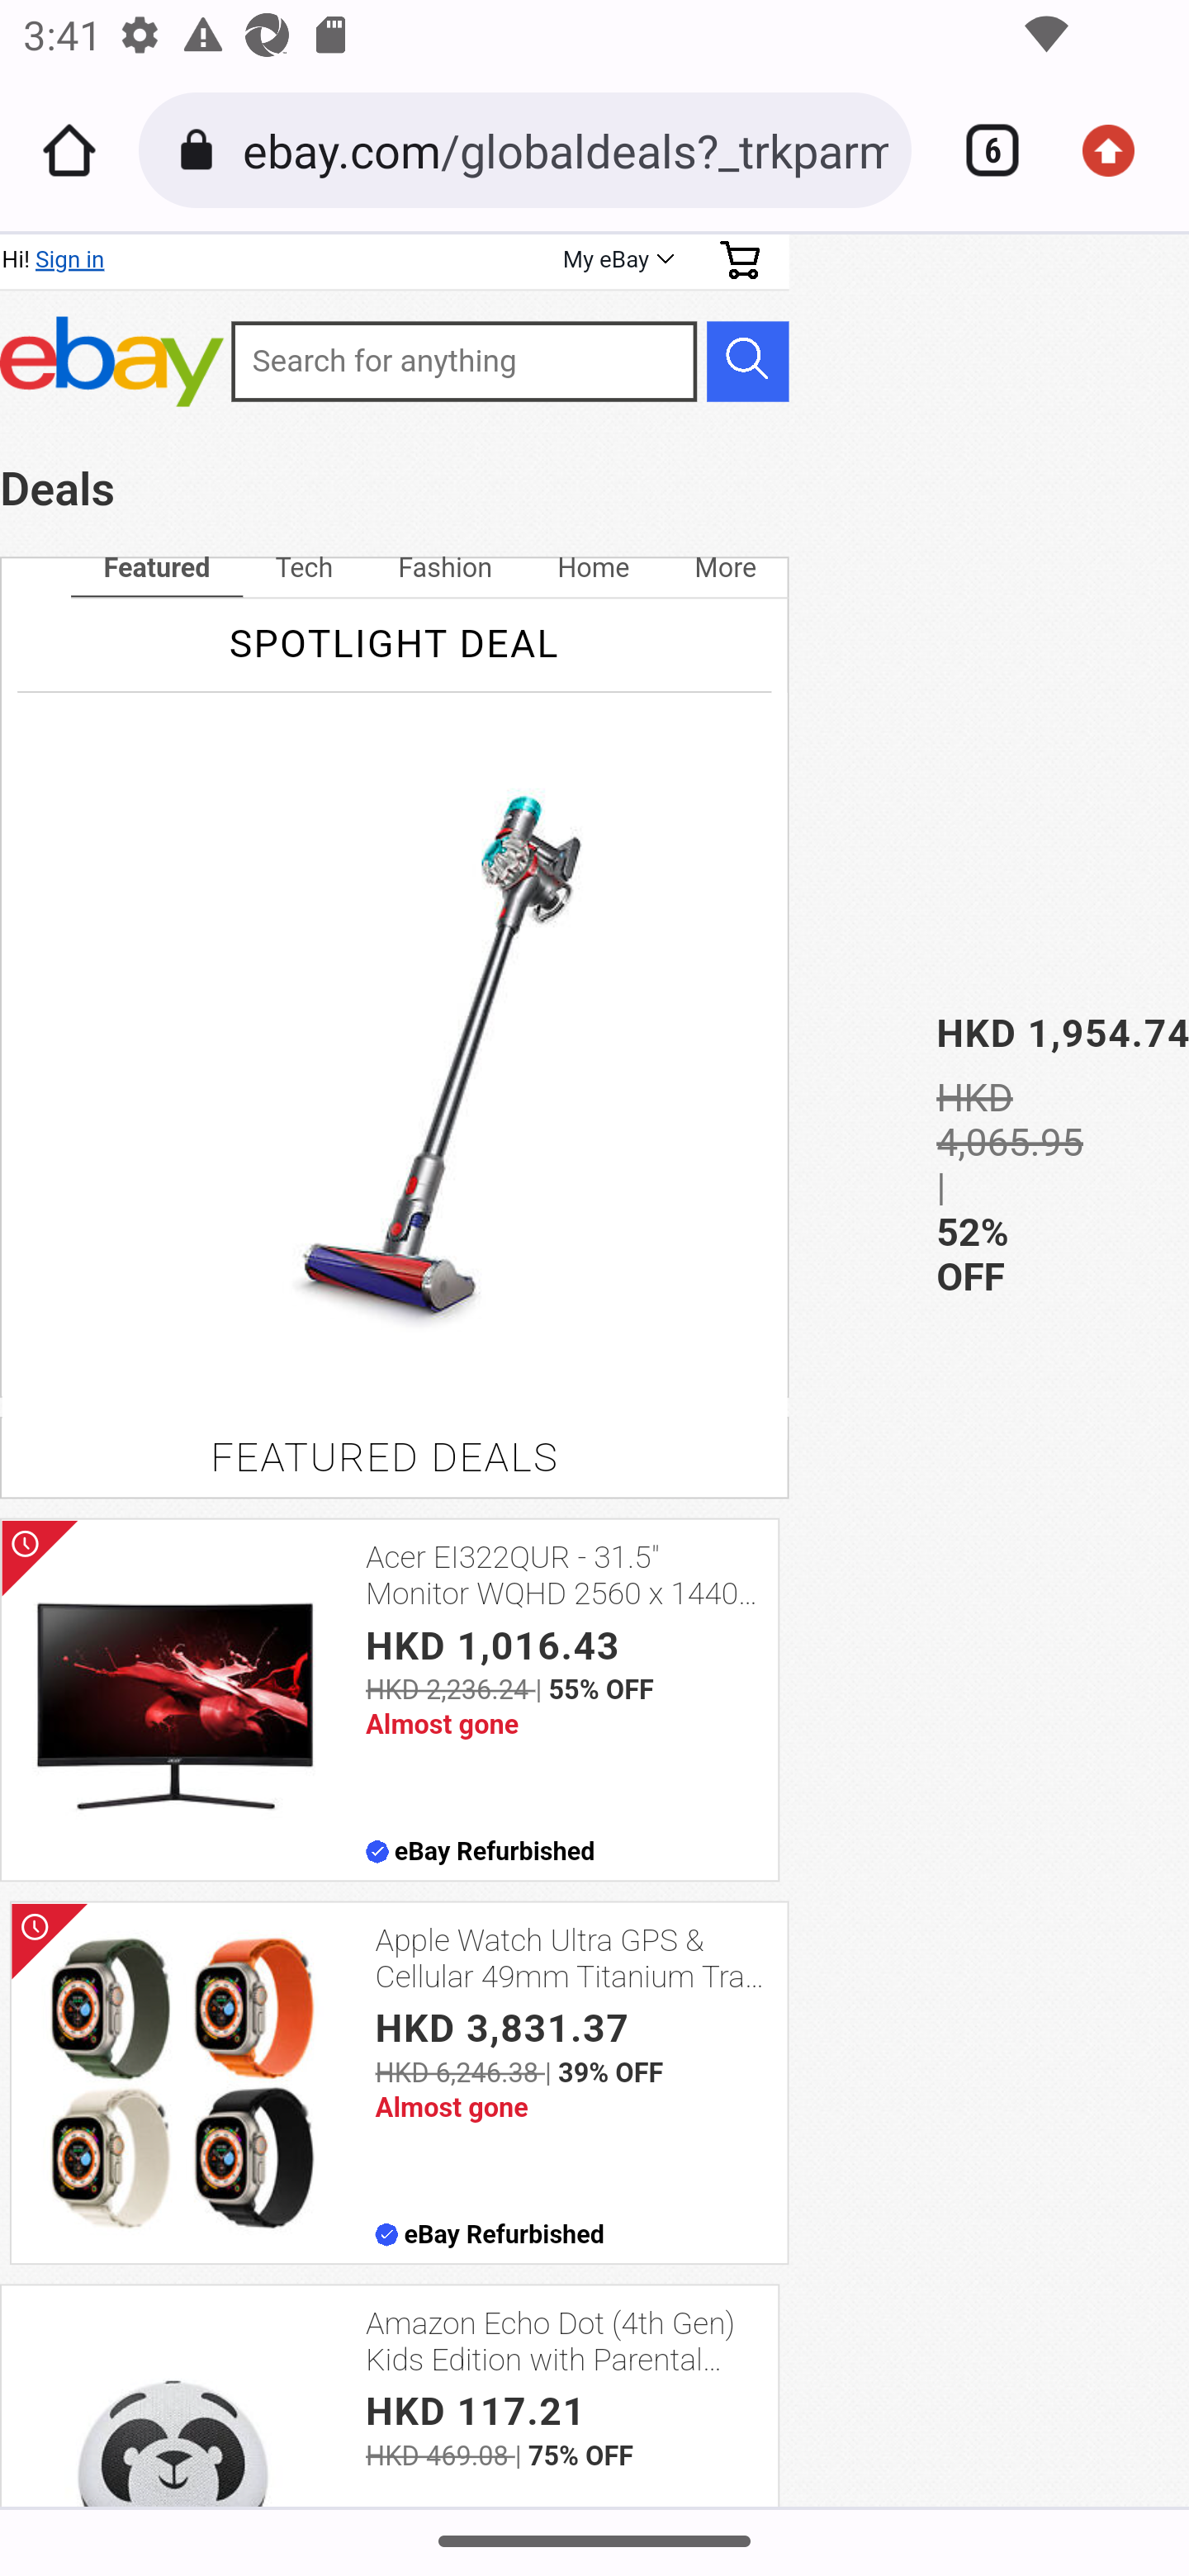 The image size is (1189, 2576). What do you see at coordinates (201, 150) in the screenshot?
I see `Connection is secure` at bounding box center [201, 150].